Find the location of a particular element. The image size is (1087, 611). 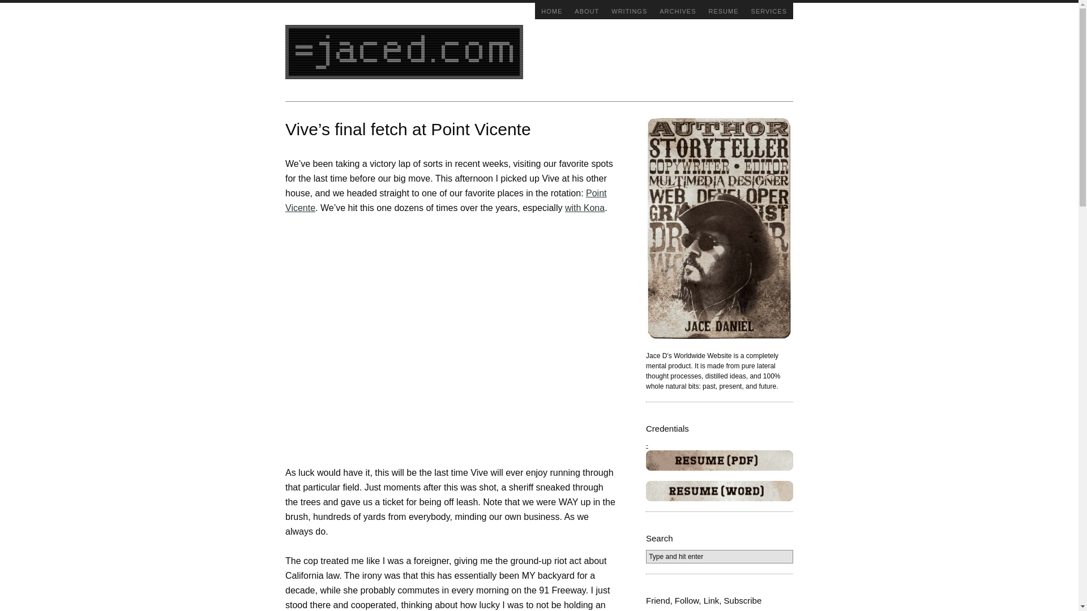

ABOUT is located at coordinates (587, 11).